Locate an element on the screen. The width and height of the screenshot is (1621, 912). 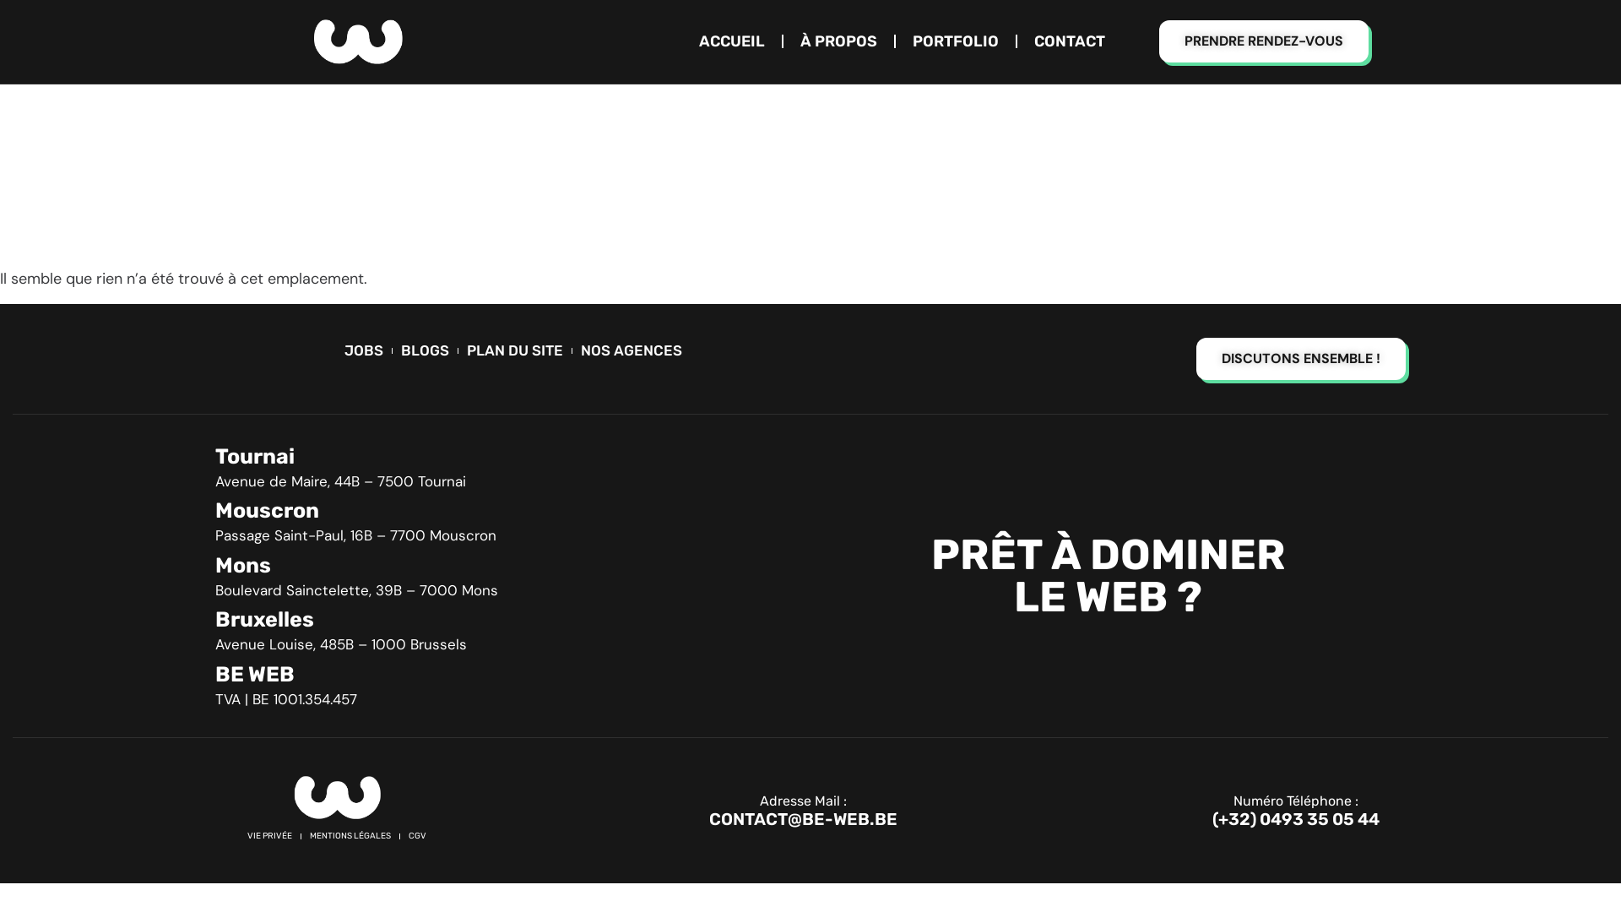
JOBS is located at coordinates (364, 351).